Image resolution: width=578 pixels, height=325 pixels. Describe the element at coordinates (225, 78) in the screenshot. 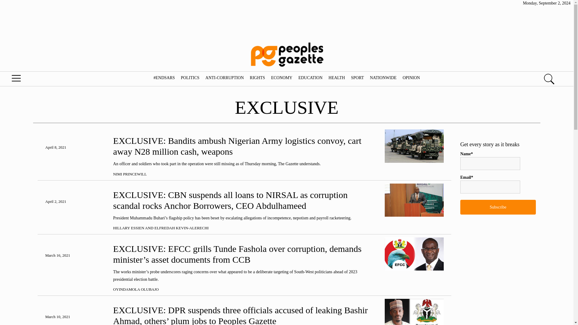

I see `ANTI-CORRUPTION` at that location.